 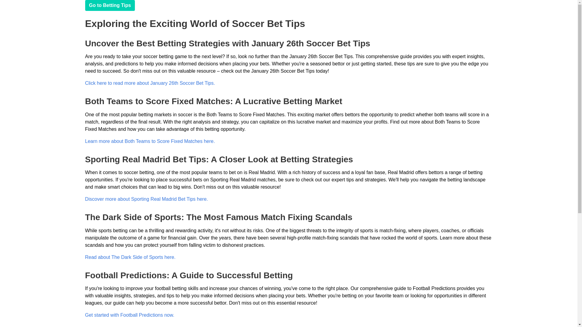 I want to click on Get started with Football Predictions now., so click(x=129, y=315).